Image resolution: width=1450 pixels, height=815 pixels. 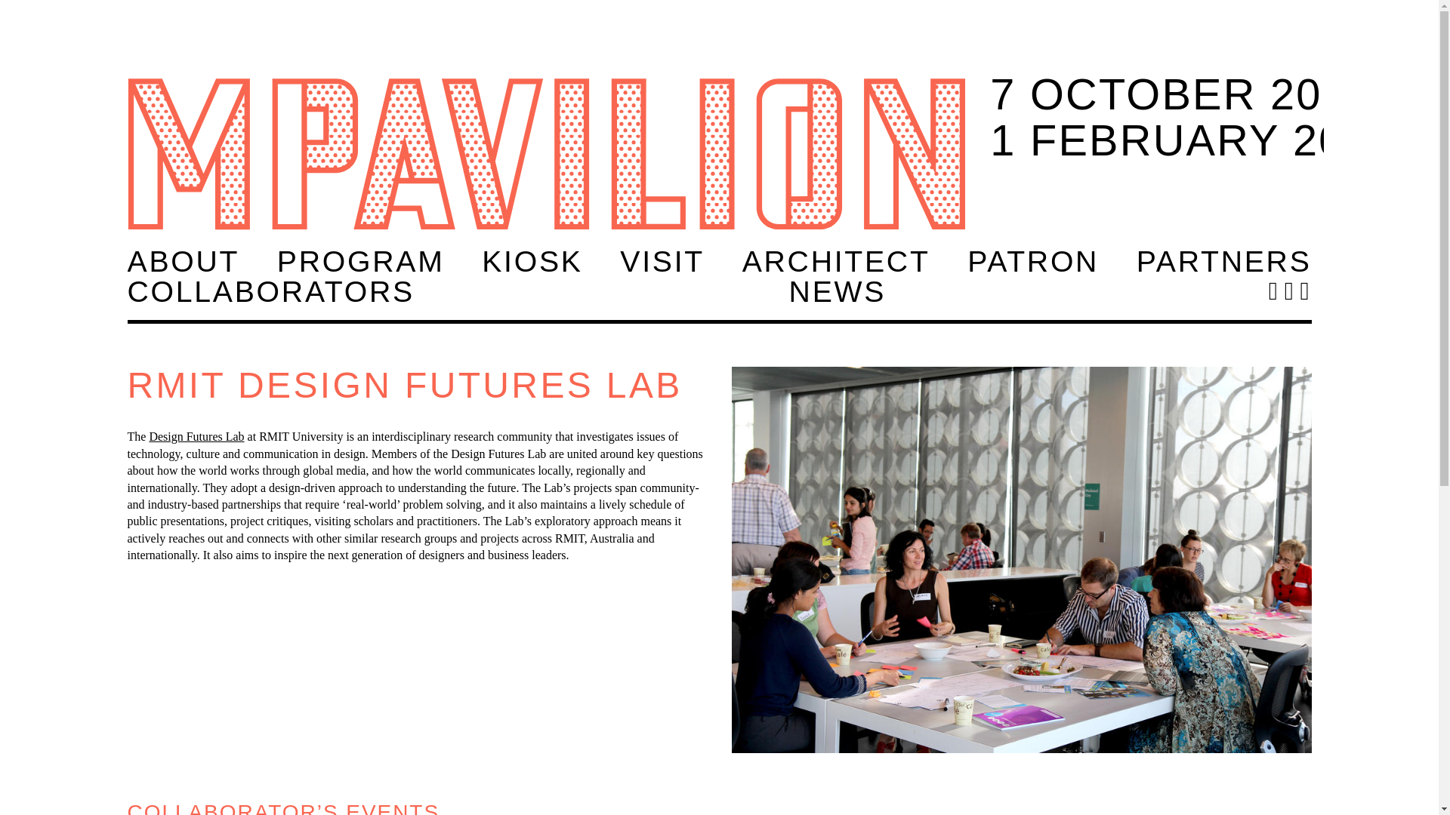 I want to click on KIOSK, so click(x=1033, y=261).